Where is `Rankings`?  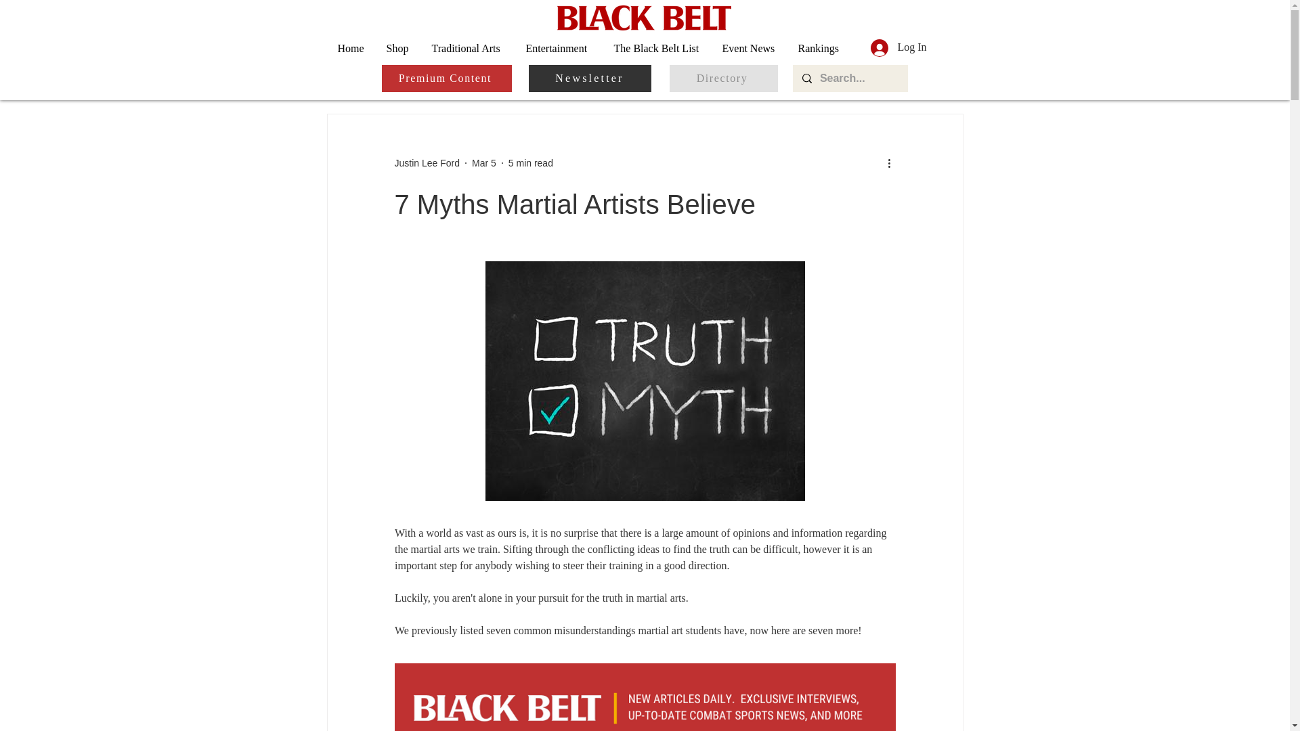
Rankings is located at coordinates (820, 47).